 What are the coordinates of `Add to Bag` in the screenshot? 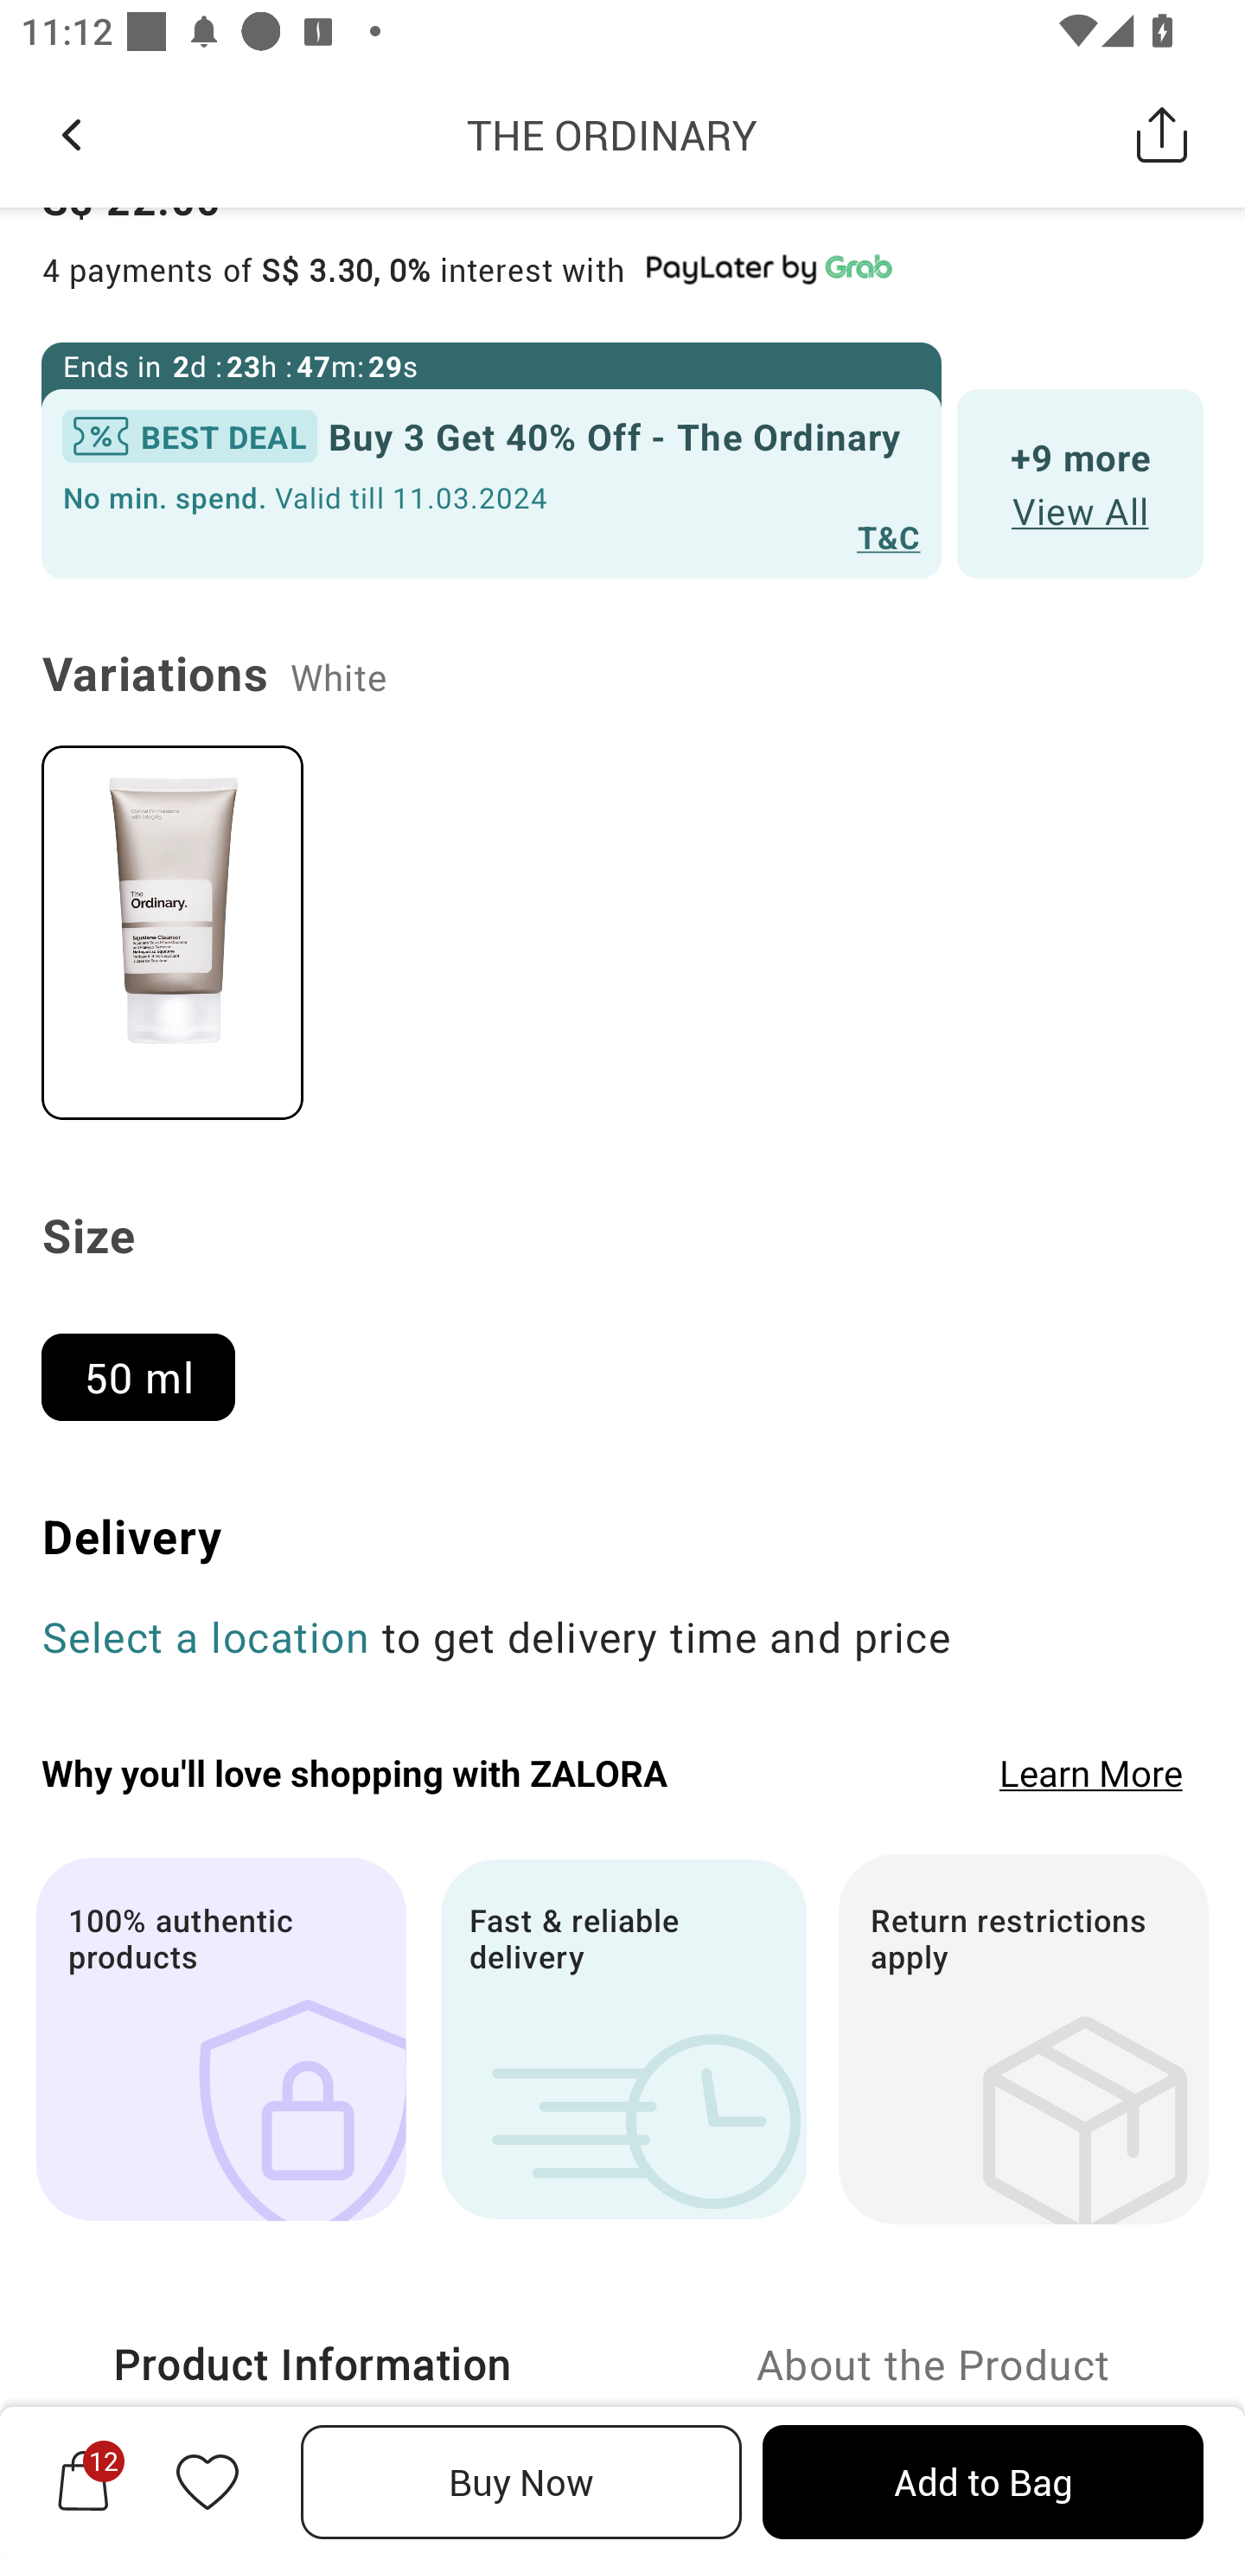 It's located at (982, 2482).